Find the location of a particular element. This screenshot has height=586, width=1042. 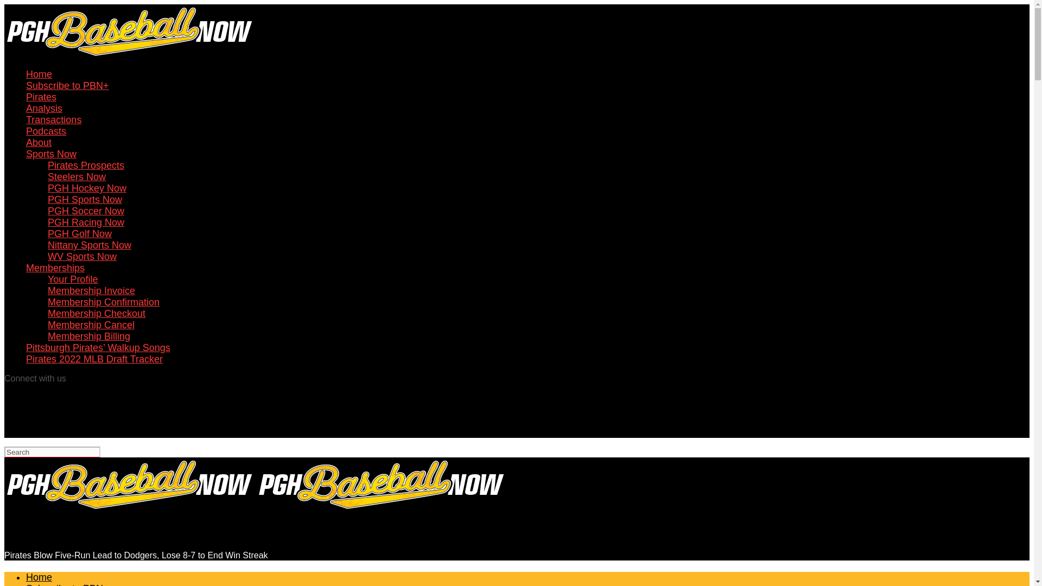

Membership Cancel is located at coordinates (91, 324).